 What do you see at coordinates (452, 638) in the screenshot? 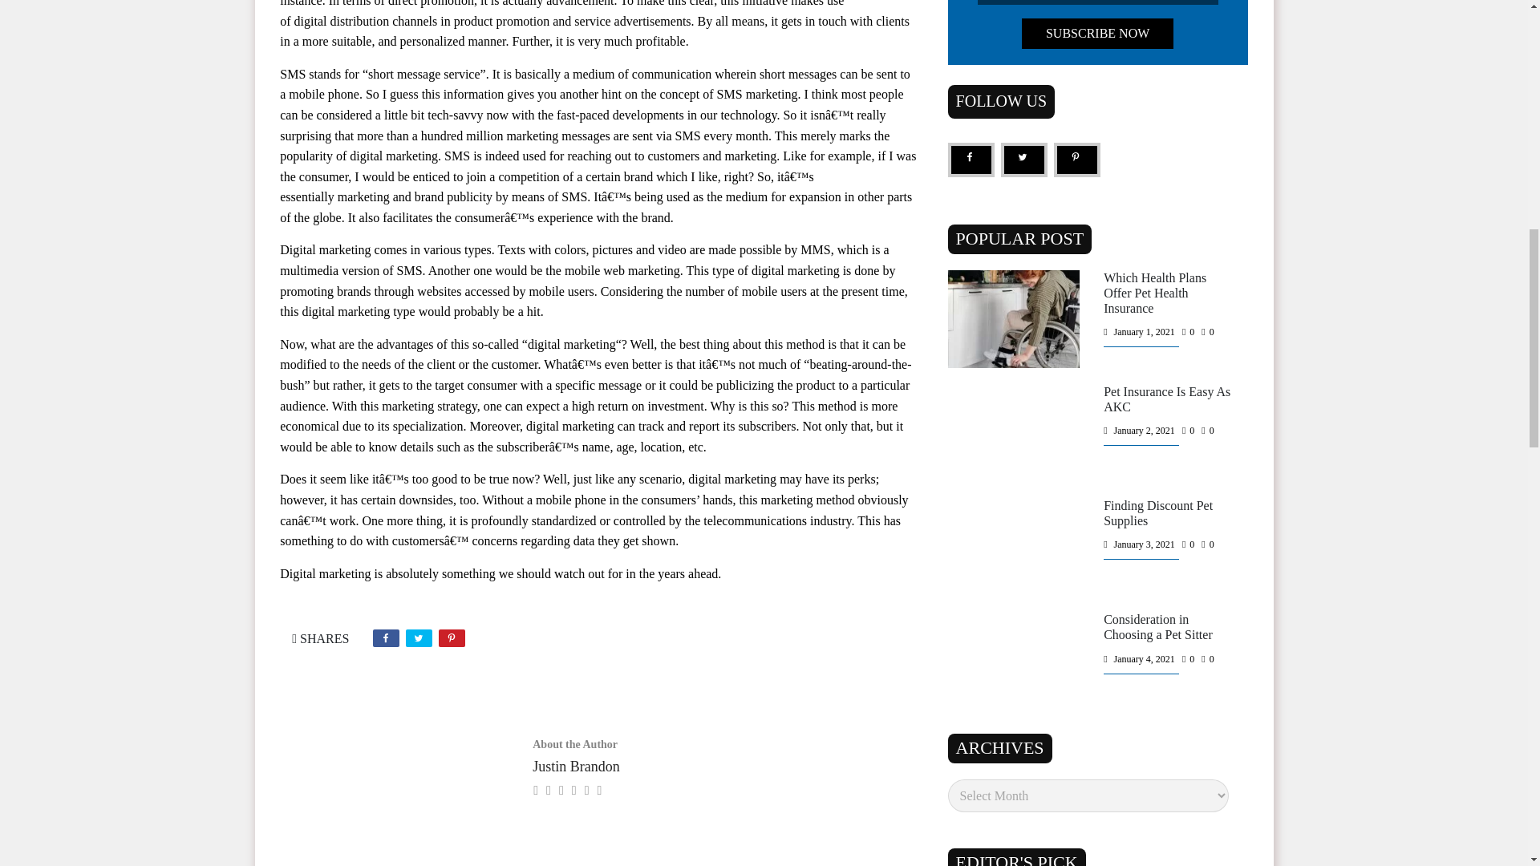
I see `Share on Pinterest` at bounding box center [452, 638].